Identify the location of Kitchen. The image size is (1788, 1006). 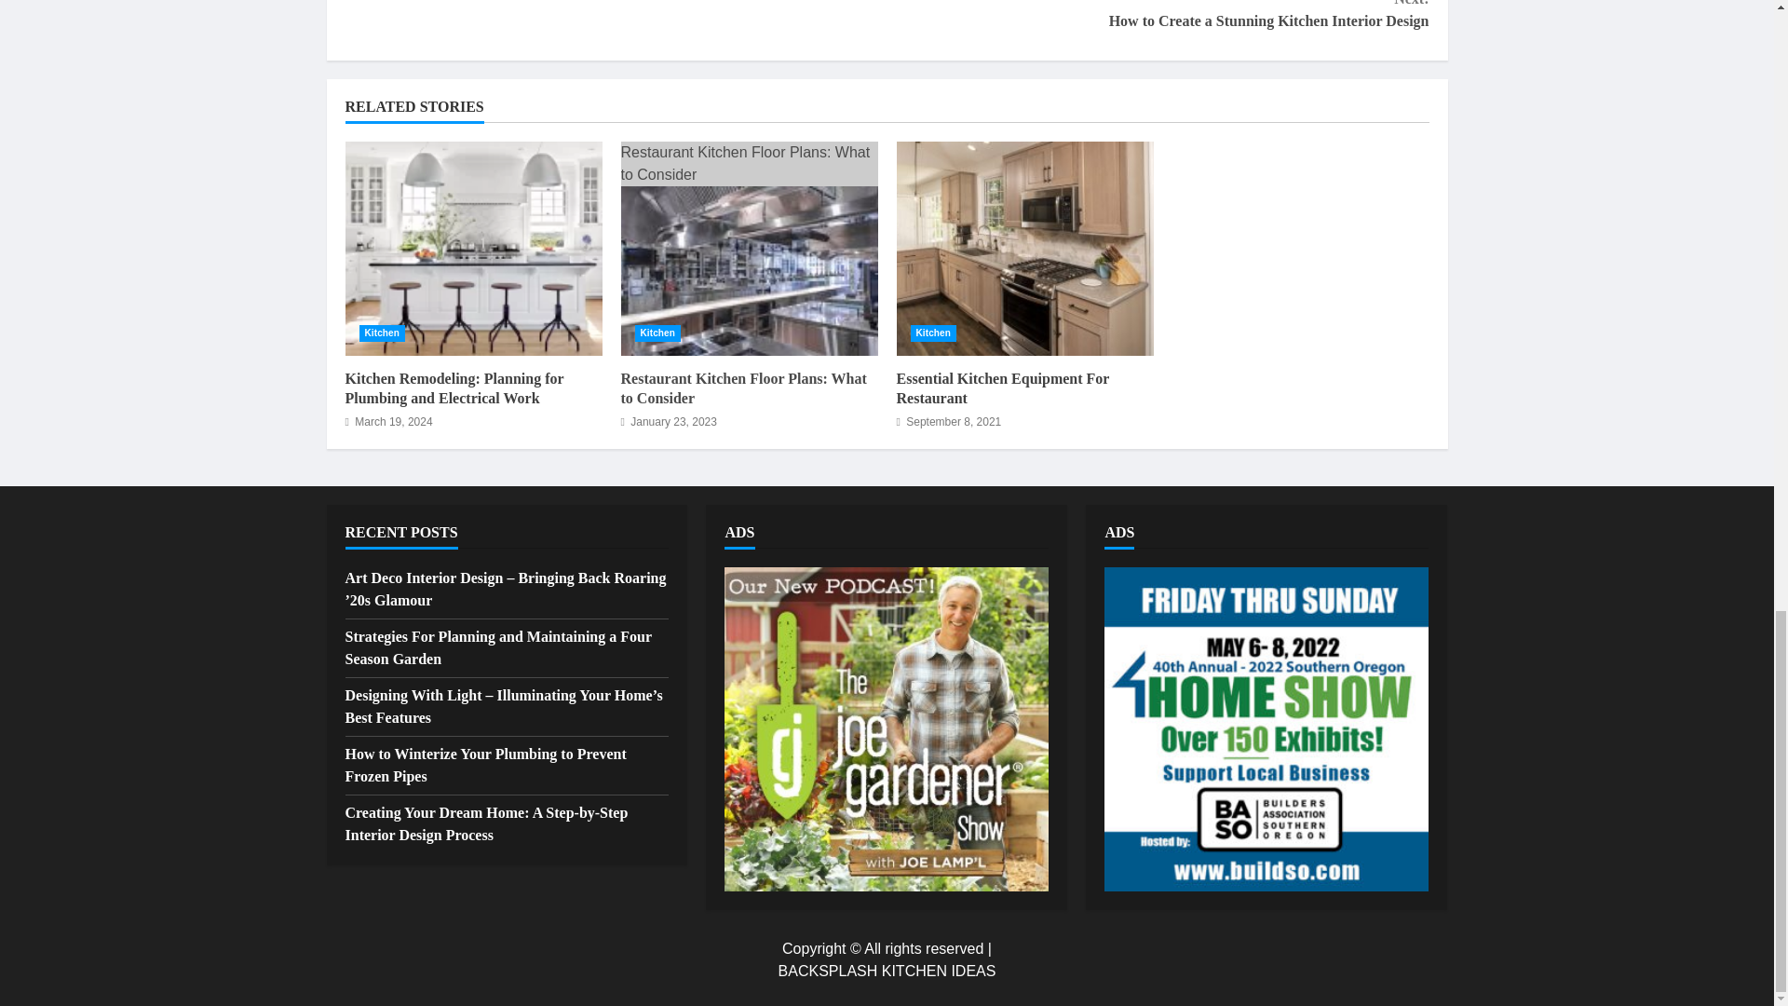
(382, 333).